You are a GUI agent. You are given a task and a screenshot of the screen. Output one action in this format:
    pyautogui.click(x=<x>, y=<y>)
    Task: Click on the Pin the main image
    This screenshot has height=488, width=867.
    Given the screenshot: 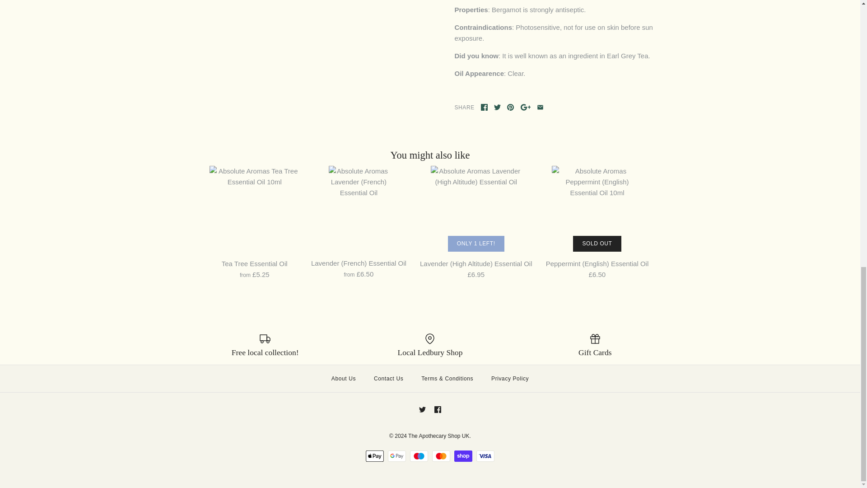 What is the action you would take?
    pyautogui.click(x=510, y=108)
    